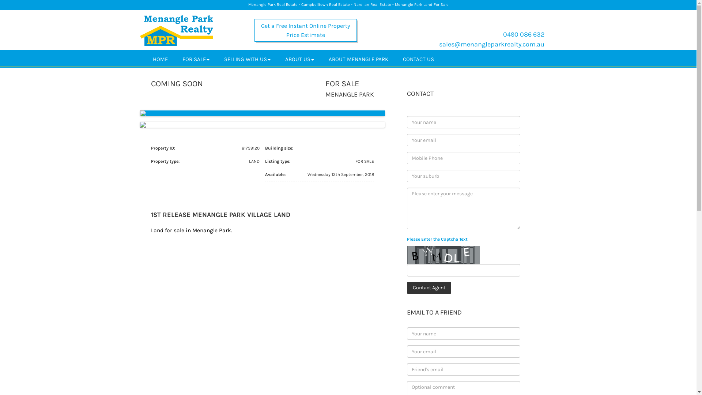  I want to click on HOME, so click(160, 59).